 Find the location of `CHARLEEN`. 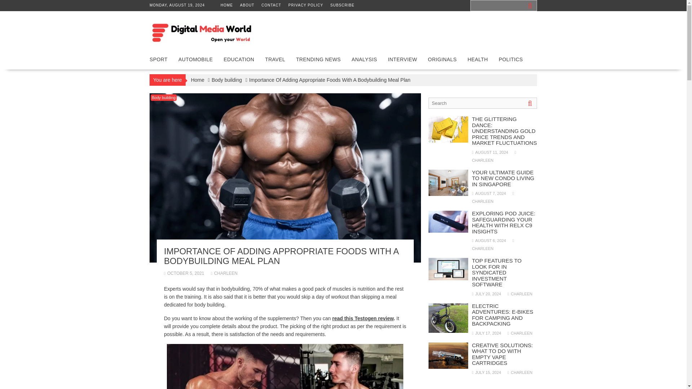

CHARLEEN is located at coordinates (224, 273).